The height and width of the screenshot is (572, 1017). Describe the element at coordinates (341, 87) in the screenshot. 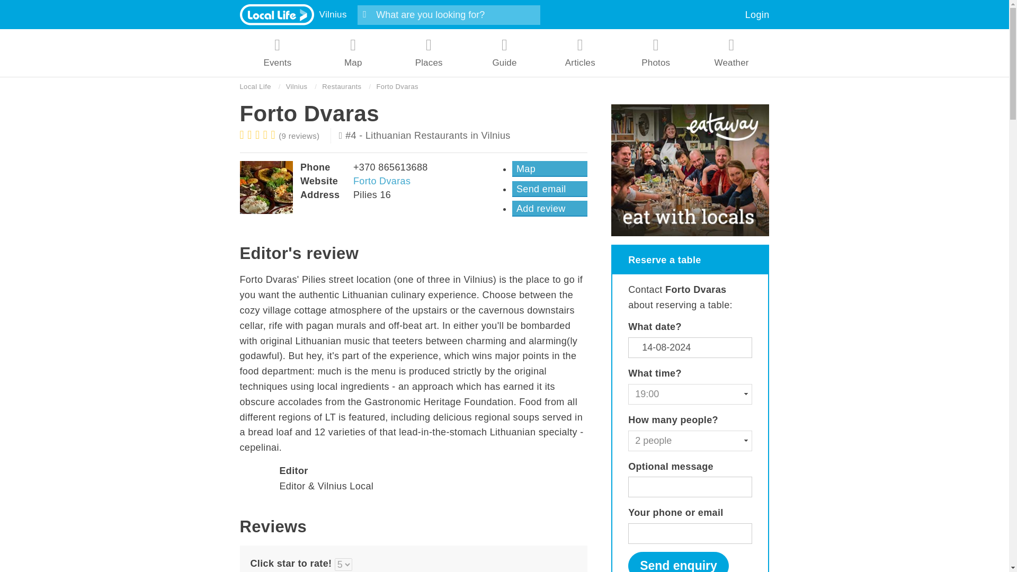

I see `Restaurants` at that location.